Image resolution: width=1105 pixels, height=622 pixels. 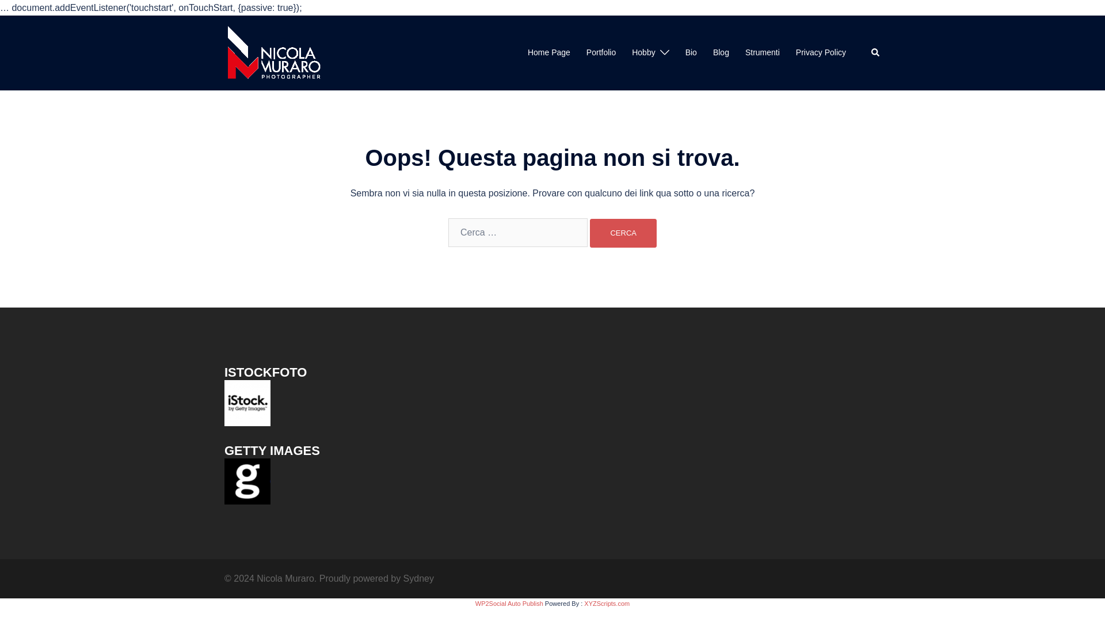 I want to click on Strumenti, so click(x=762, y=52).